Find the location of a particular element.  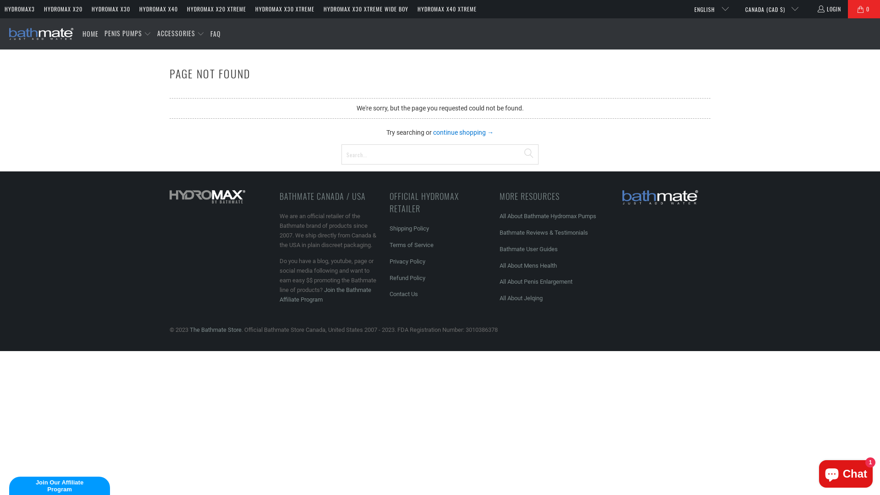

Shopify online store chat is located at coordinates (846, 472).